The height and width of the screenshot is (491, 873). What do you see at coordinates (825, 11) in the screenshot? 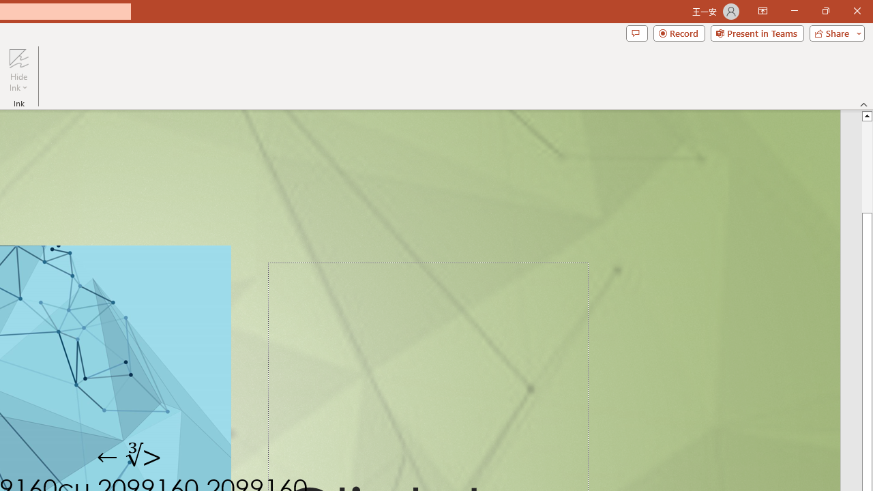
I see `Restore Down` at bounding box center [825, 11].